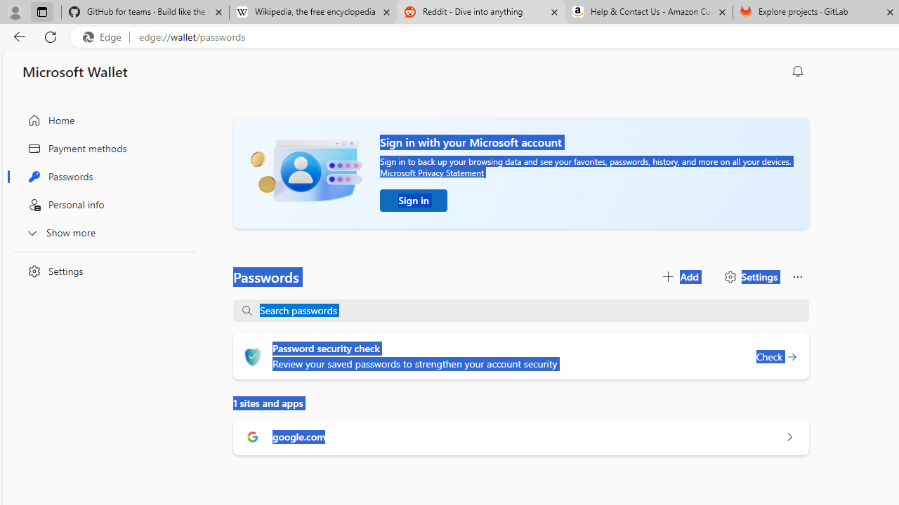 The width and height of the screenshot is (899, 505). I want to click on google.com, see details, so click(789, 436).